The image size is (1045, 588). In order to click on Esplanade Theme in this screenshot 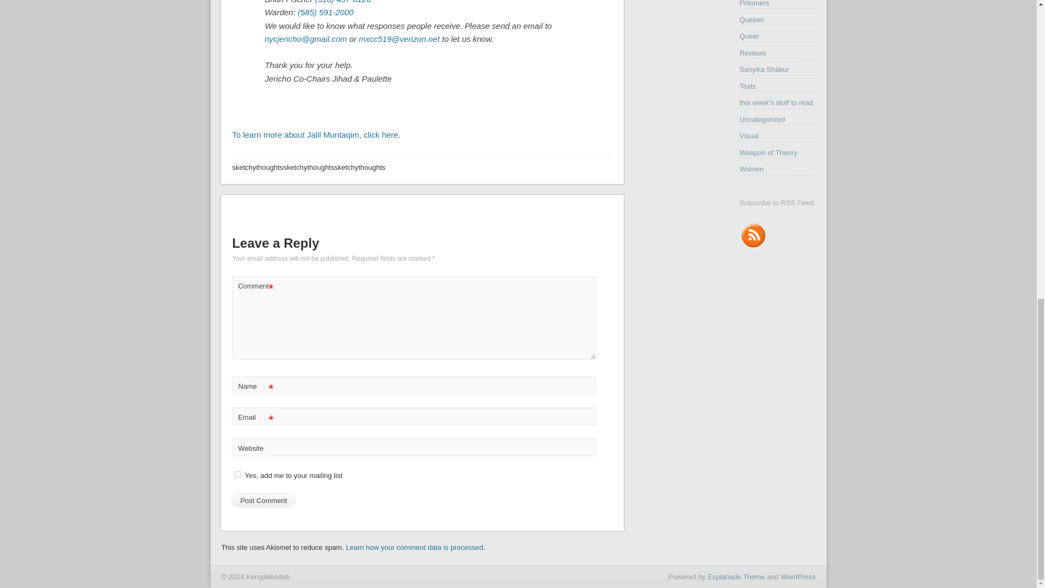, I will do `click(736, 577)`.